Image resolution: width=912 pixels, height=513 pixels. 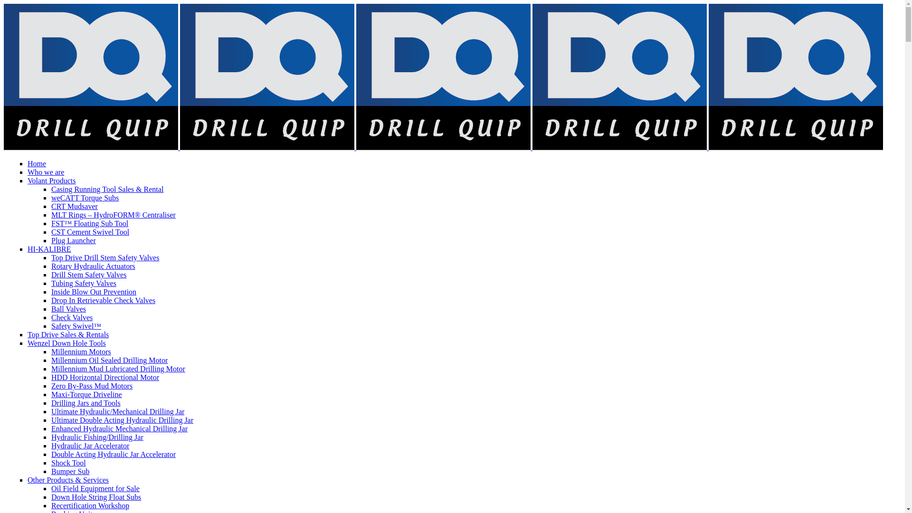 What do you see at coordinates (107, 189) in the screenshot?
I see `Casing Running Tool Sales & Rental` at bounding box center [107, 189].